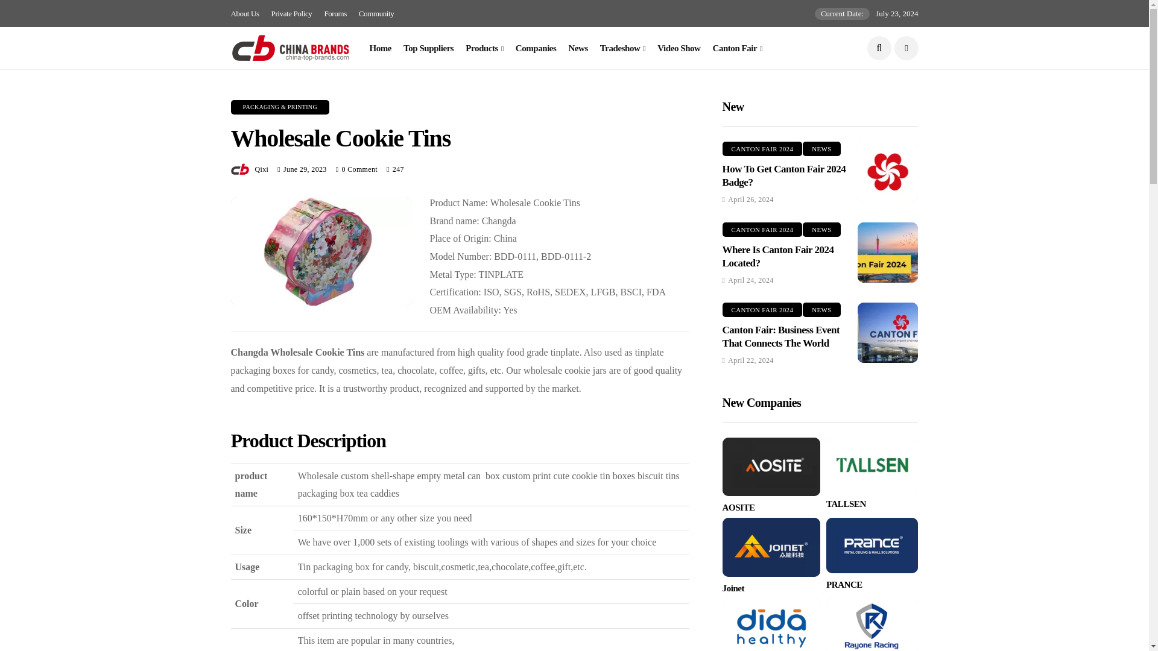  What do you see at coordinates (888, 171) in the screenshot?
I see `How to Get Canton Fair 2024 Badge?` at bounding box center [888, 171].